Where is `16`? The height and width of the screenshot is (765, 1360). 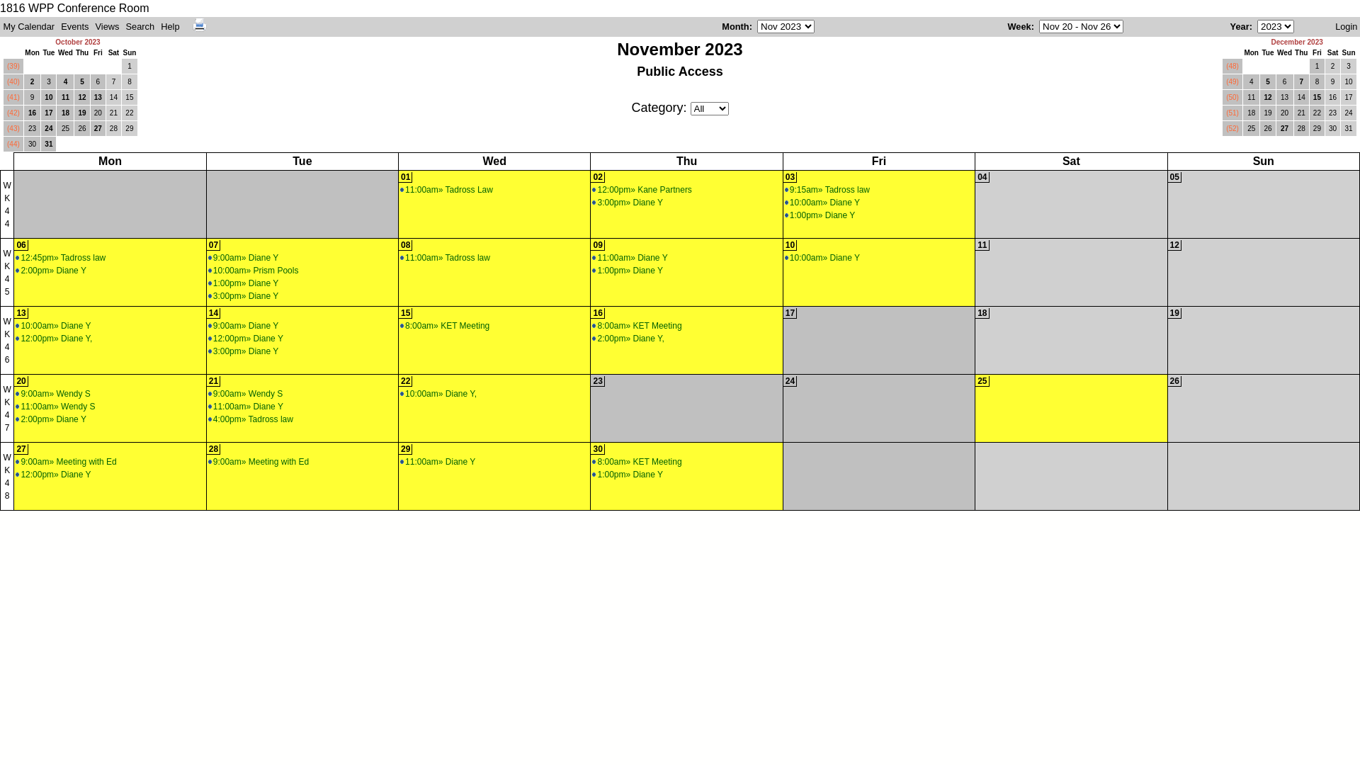 16 is located at coordinates (598, 313).